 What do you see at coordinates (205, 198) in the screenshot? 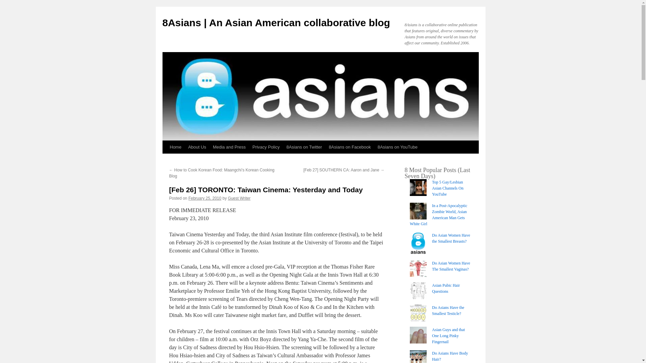
I see `February 25, 2010` at bounding box center [205, 198].